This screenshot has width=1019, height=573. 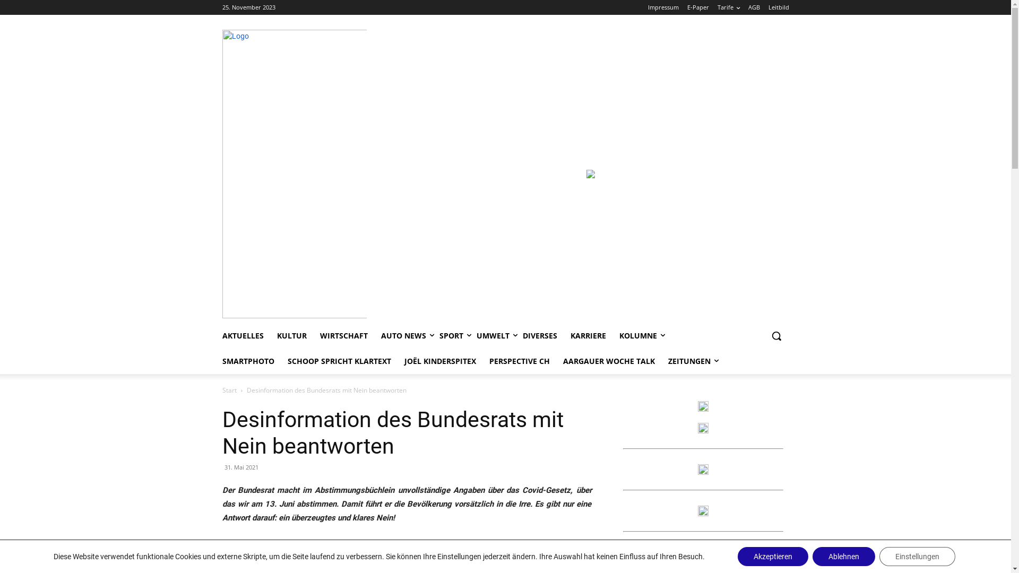 What do you see at coordinates (539, 336) in the screenshot?
I see `DIVERSES` at bounding box center [539, 336].